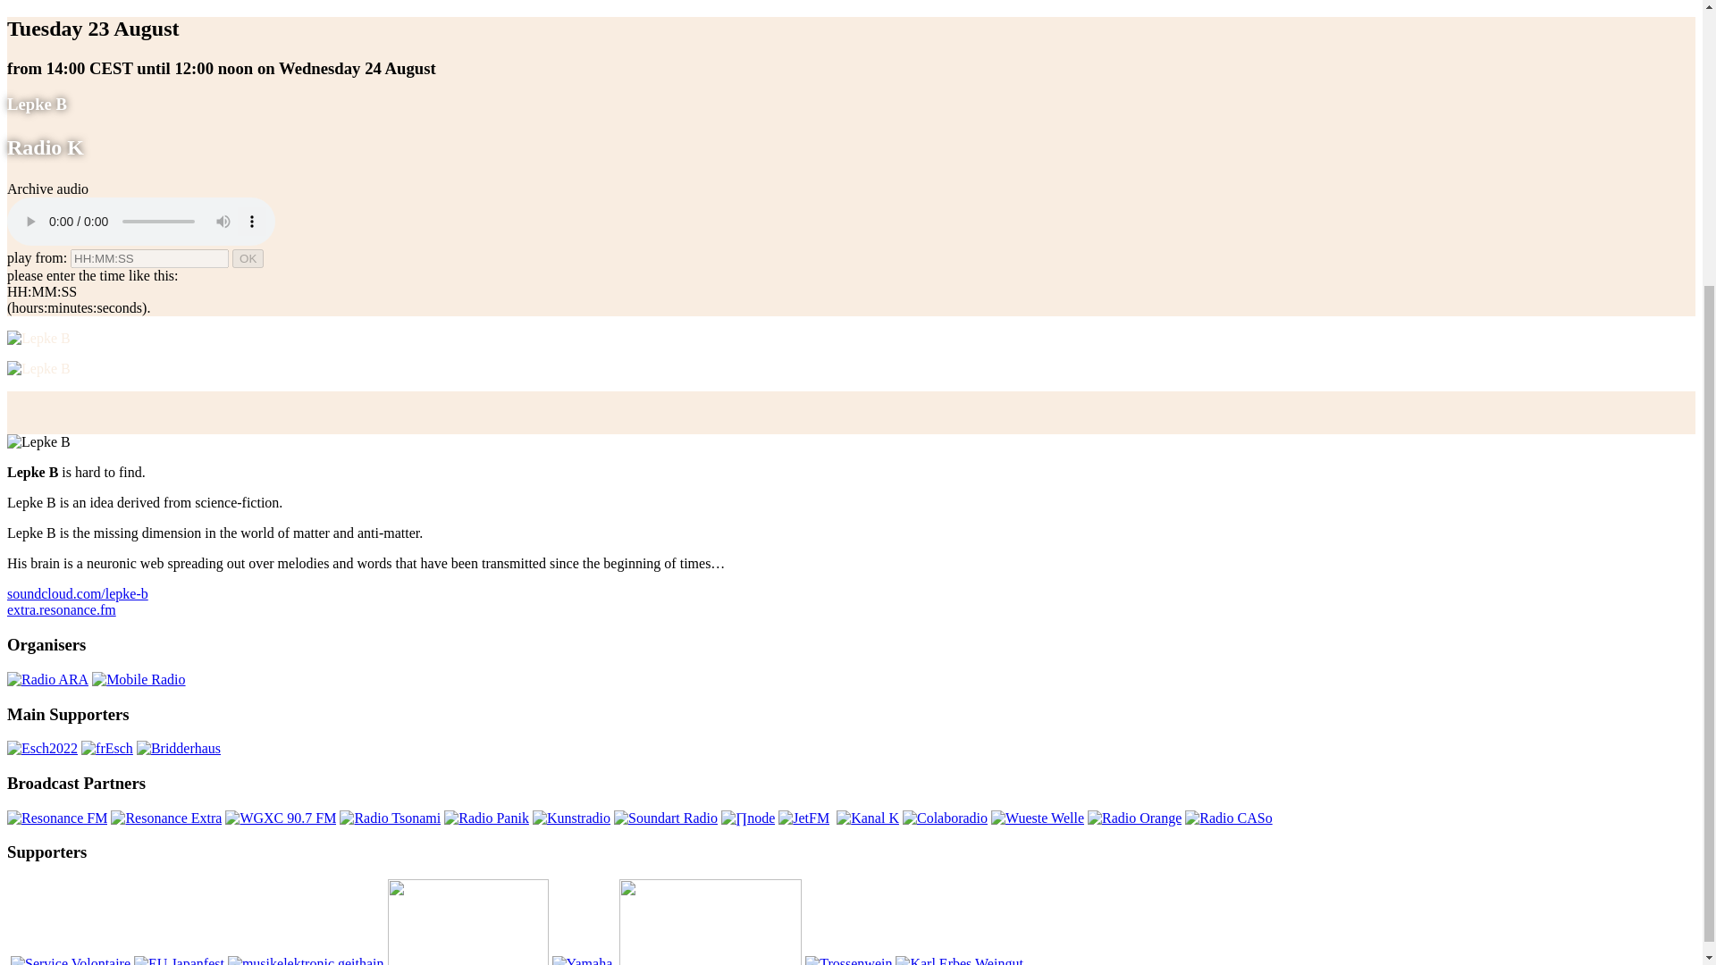 Image resolution: width=1716 pixels, height=965 pixels. What do you see at coordinates (248, 258) in the screenshot?
I see `OK` at bounding box center [248, 258].